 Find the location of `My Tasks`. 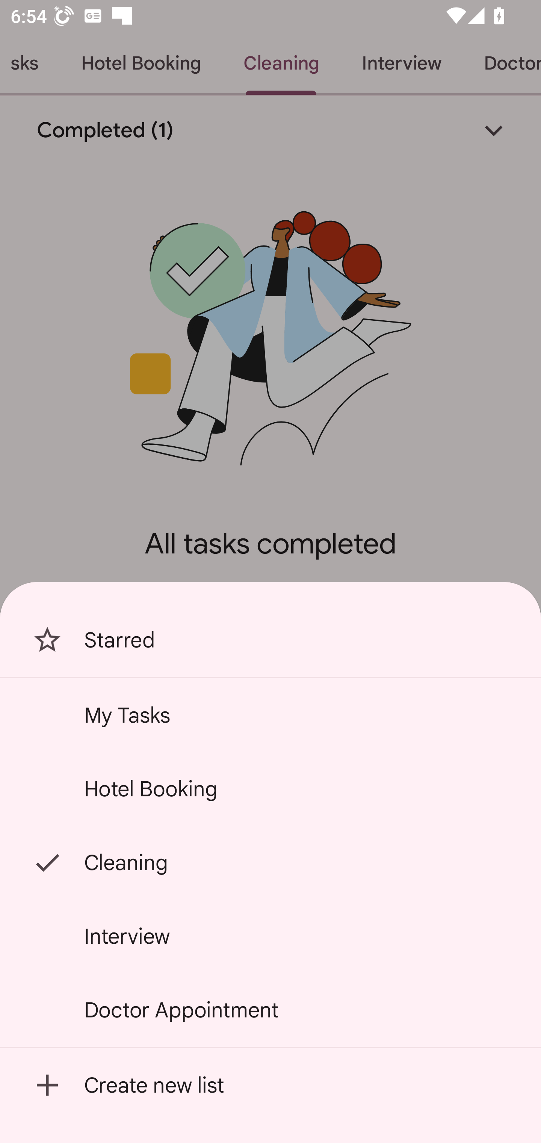

My Tasks is located at coordinates (270, 715).